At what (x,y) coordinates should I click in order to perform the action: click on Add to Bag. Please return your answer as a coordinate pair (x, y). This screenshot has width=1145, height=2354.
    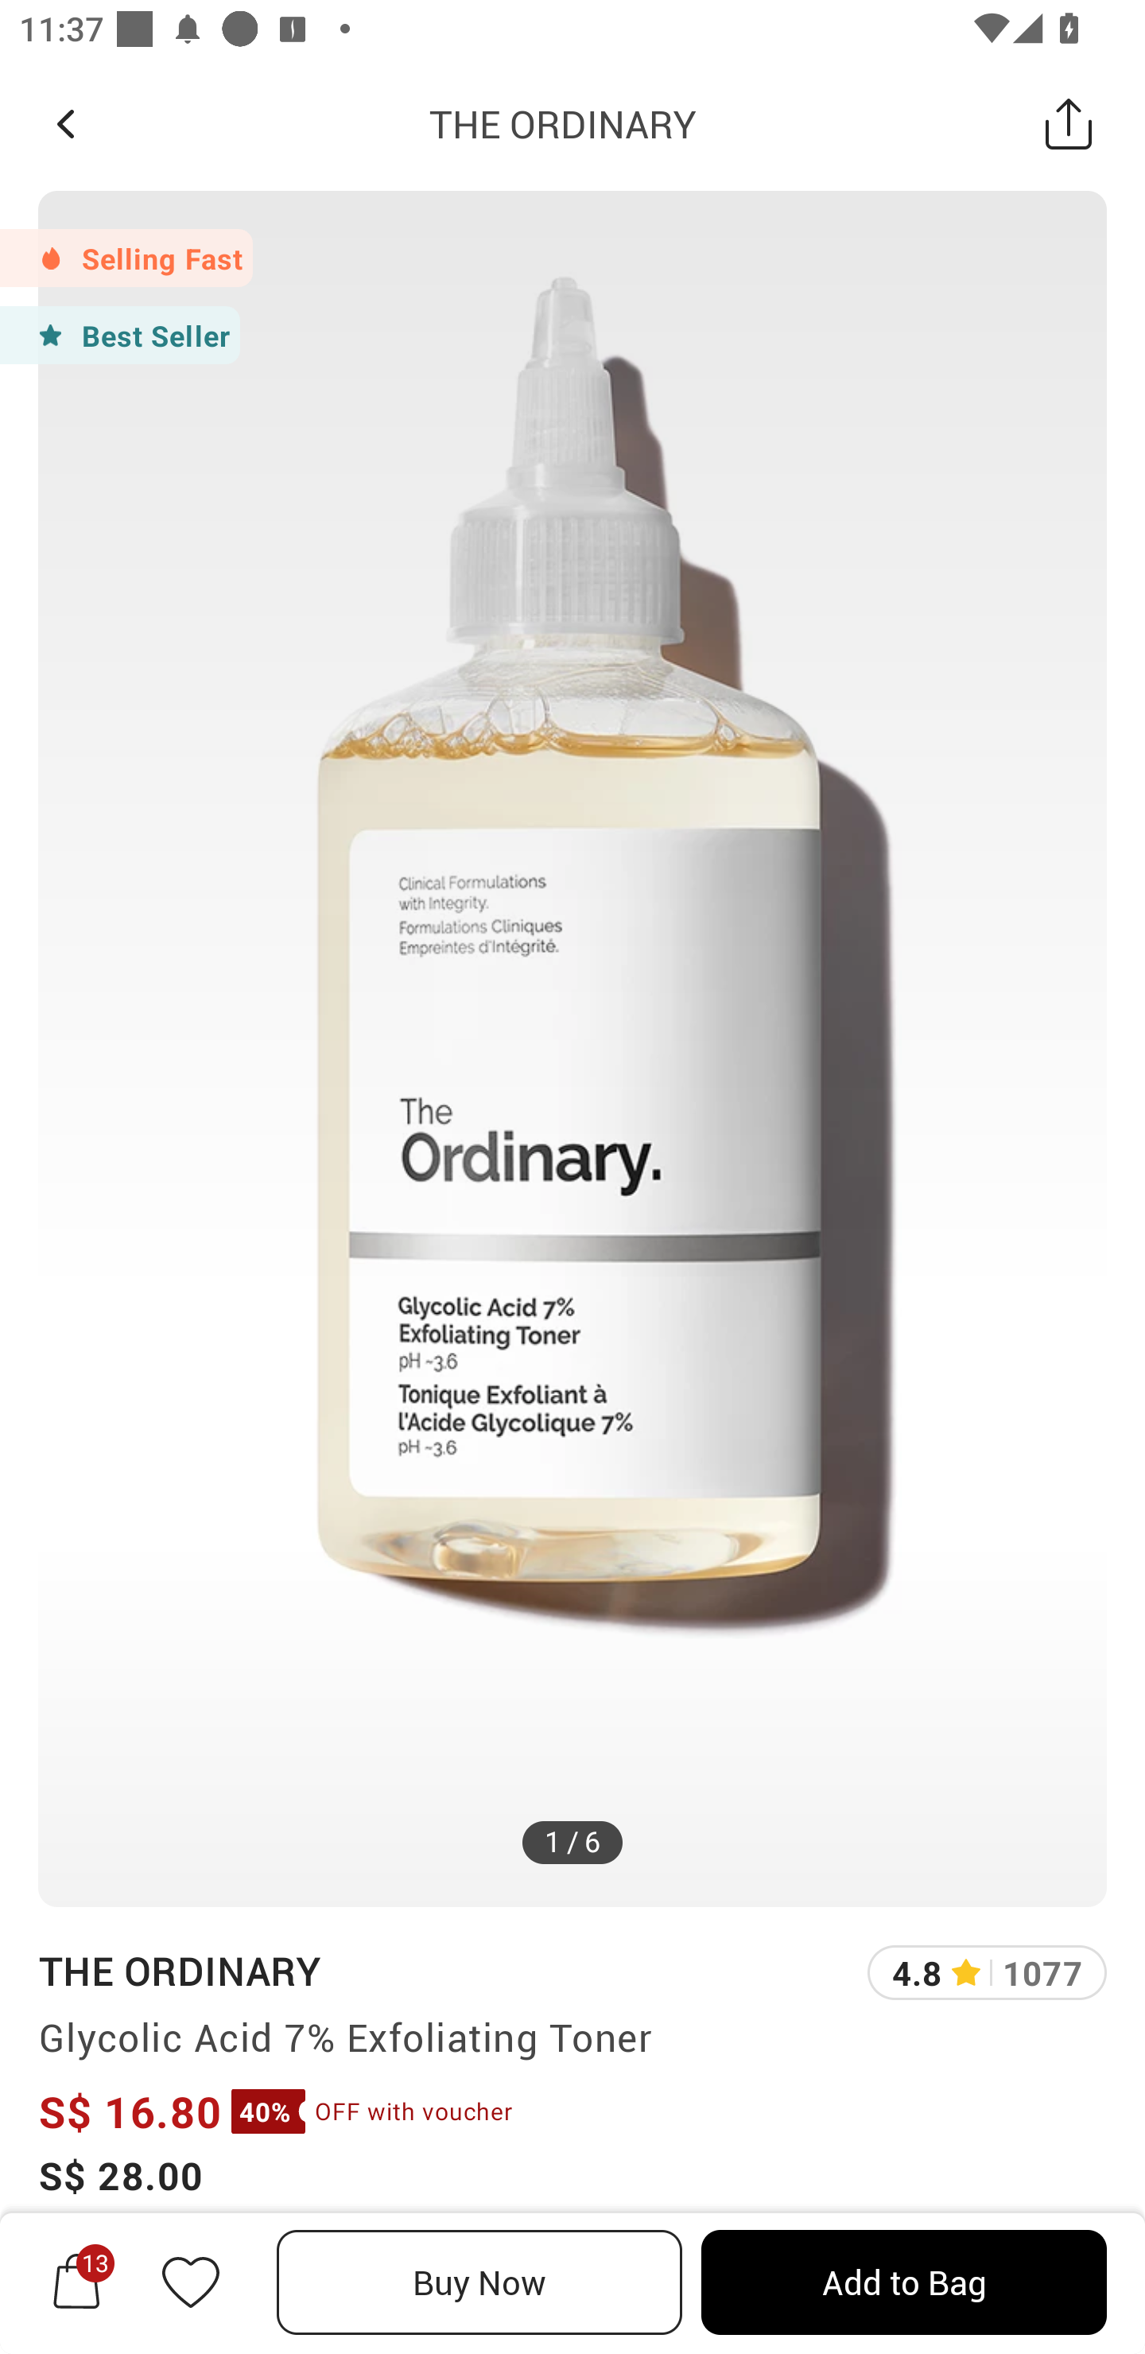
    Looking at the image, I should click on (903, 2282).